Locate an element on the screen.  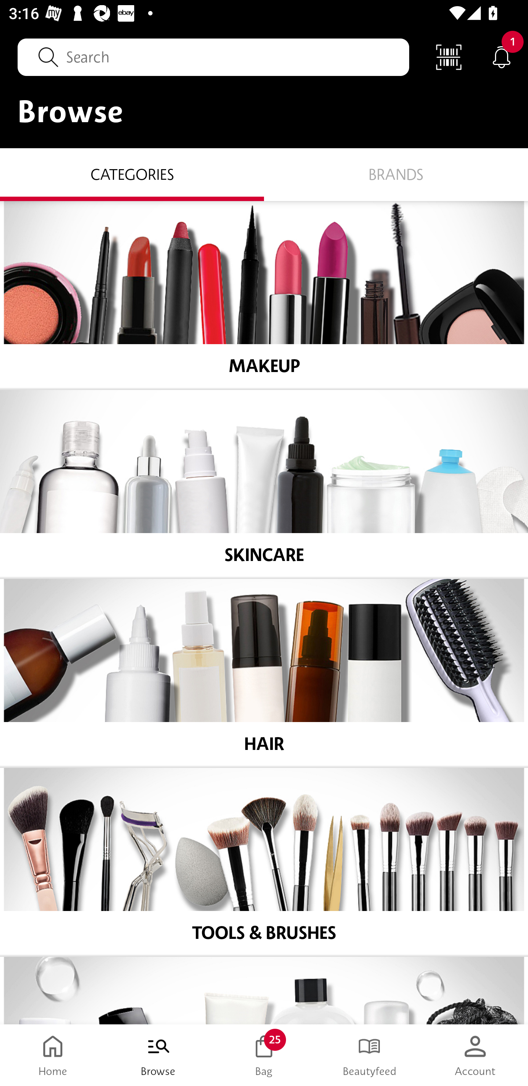
Scan Code is located at coordinates (449, 57).